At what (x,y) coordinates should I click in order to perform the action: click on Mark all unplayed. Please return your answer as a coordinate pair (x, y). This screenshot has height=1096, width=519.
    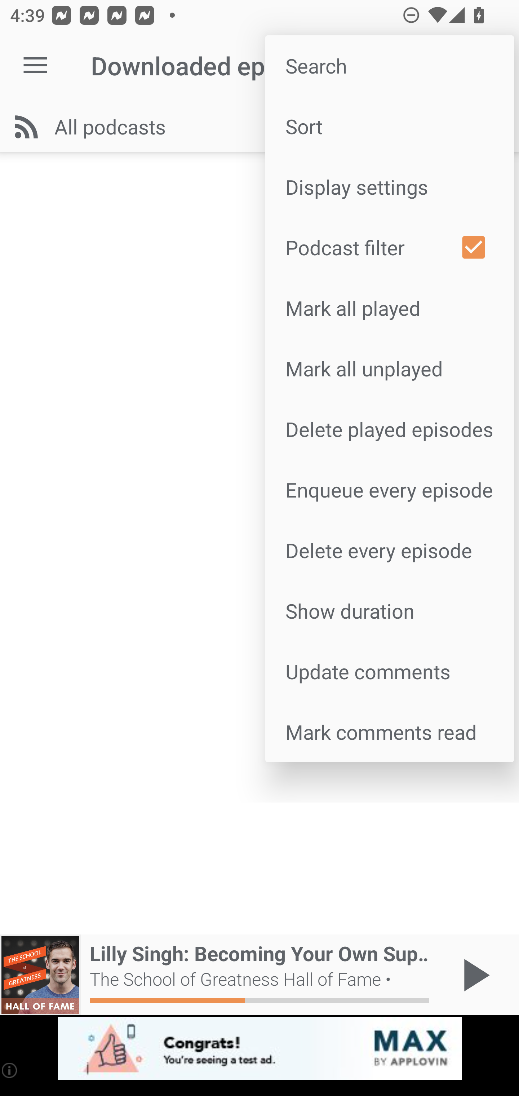
    Looking at the image, I should click on (389, 368).